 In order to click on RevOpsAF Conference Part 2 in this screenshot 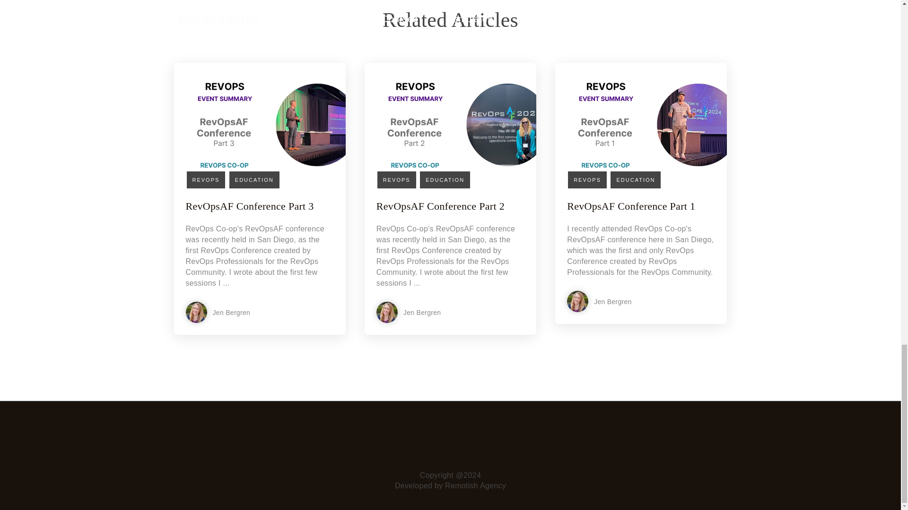, I will do `click(441, 206)`.